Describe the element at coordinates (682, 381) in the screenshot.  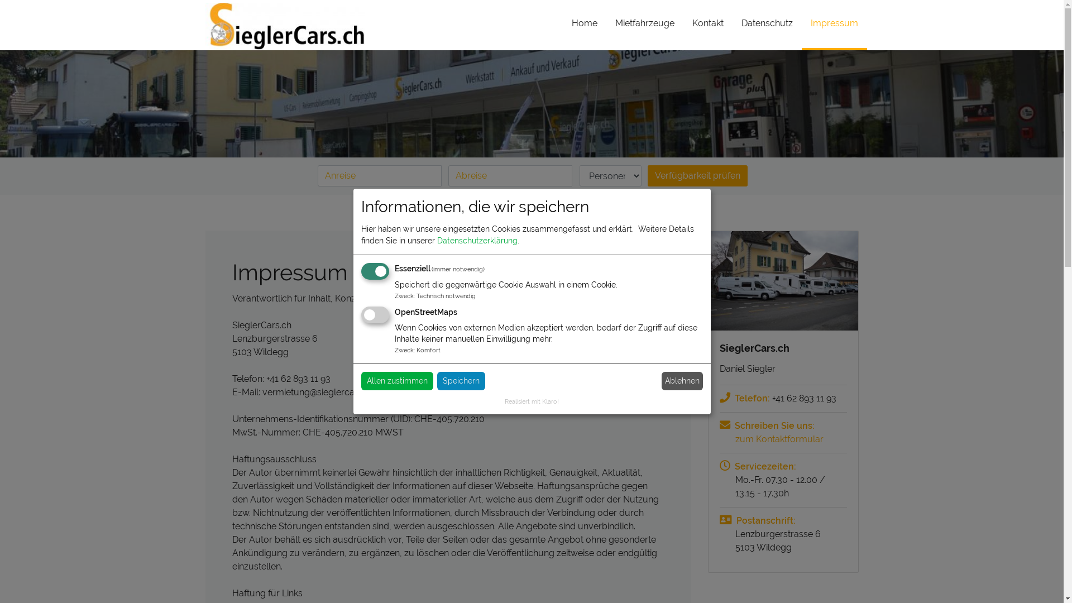
I see `Ablehnen` at that location.